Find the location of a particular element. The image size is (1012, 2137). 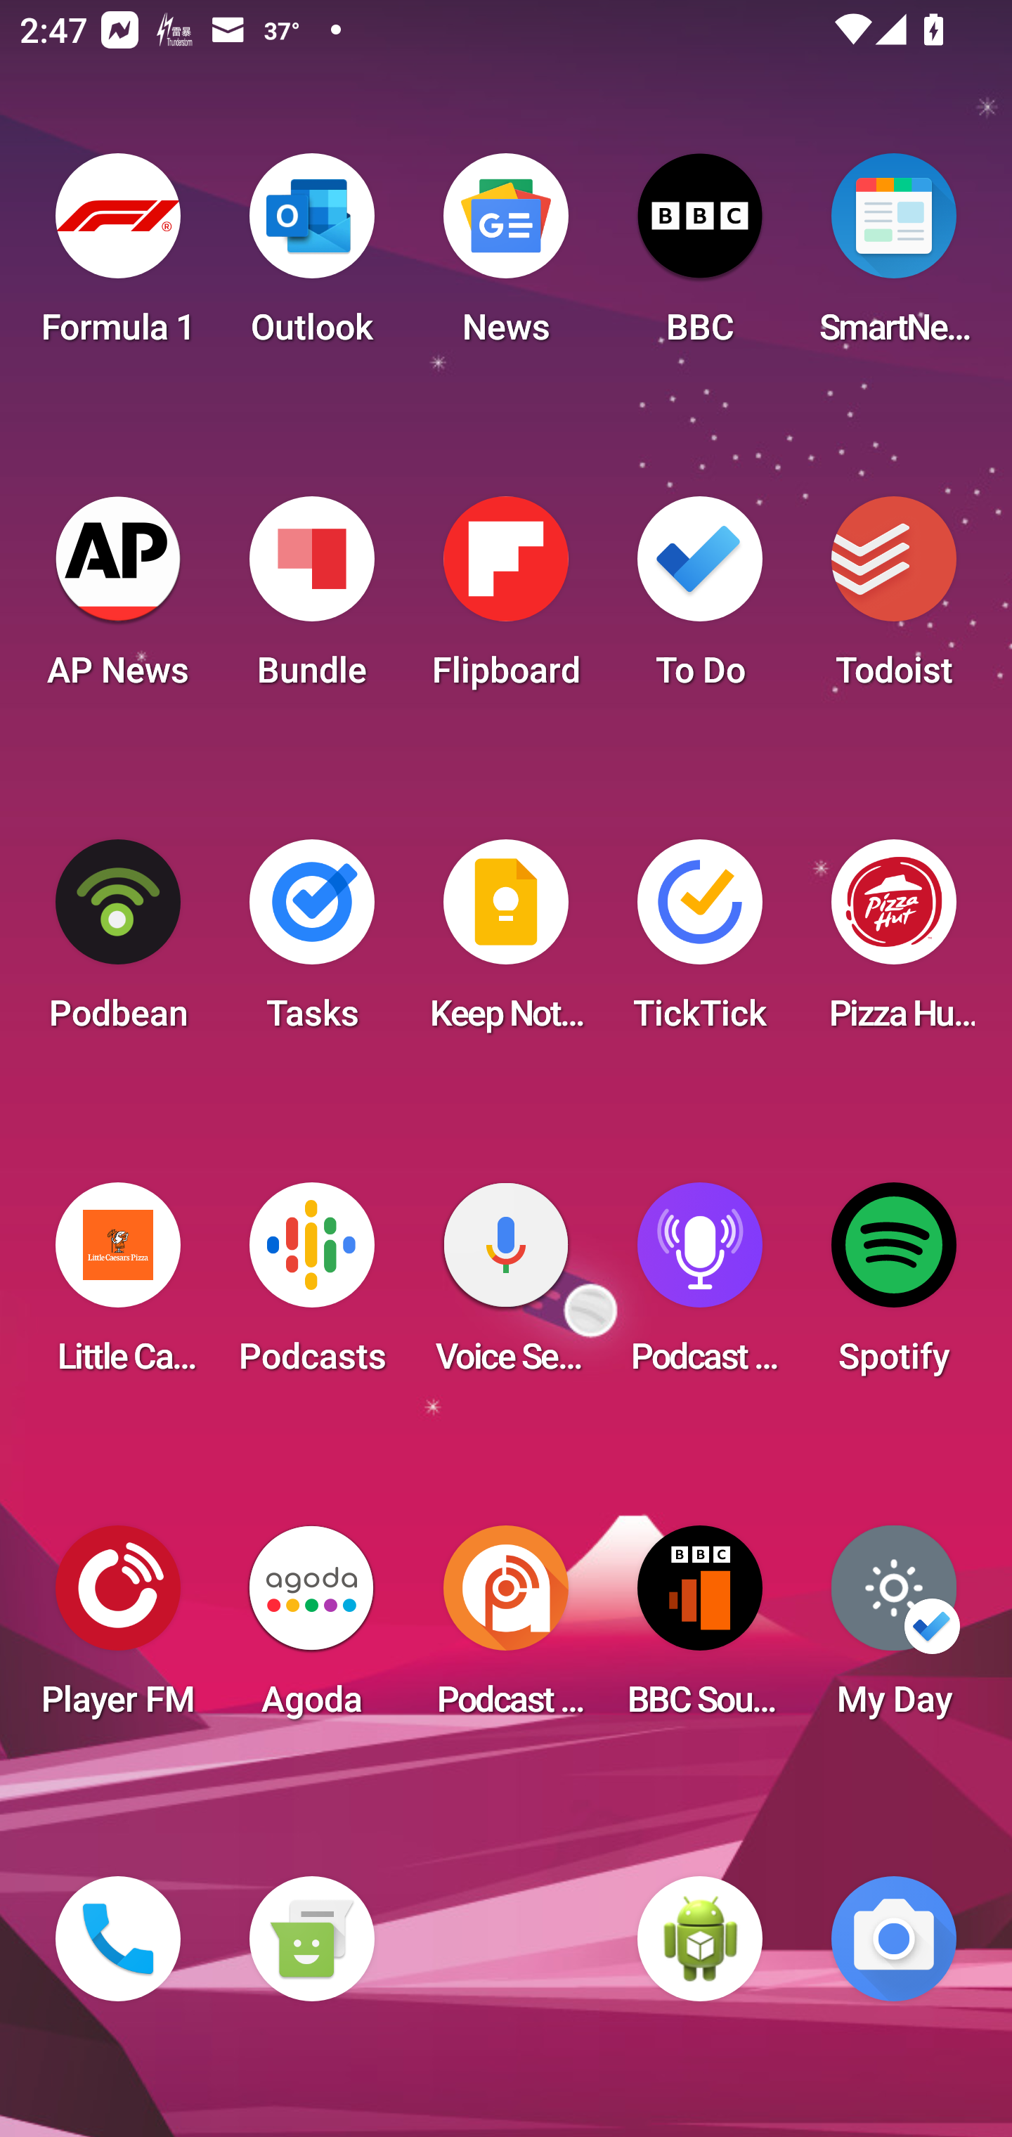

Podbean is located at coordinates (118, 943).